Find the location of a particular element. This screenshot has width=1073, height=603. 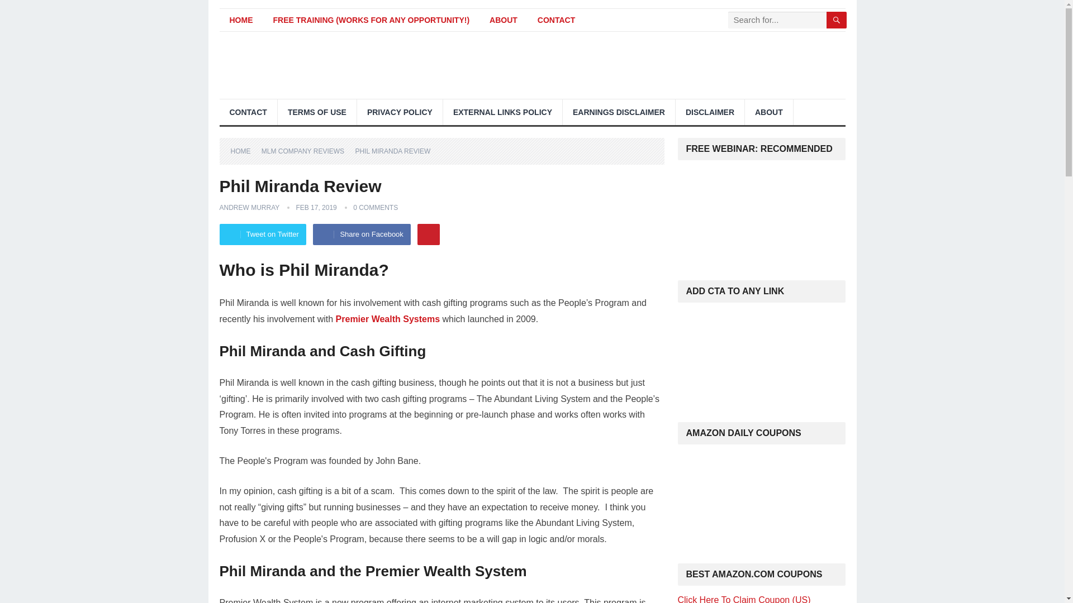

EARNINGS DISCLAIMER is located at coordinates (618, 112).